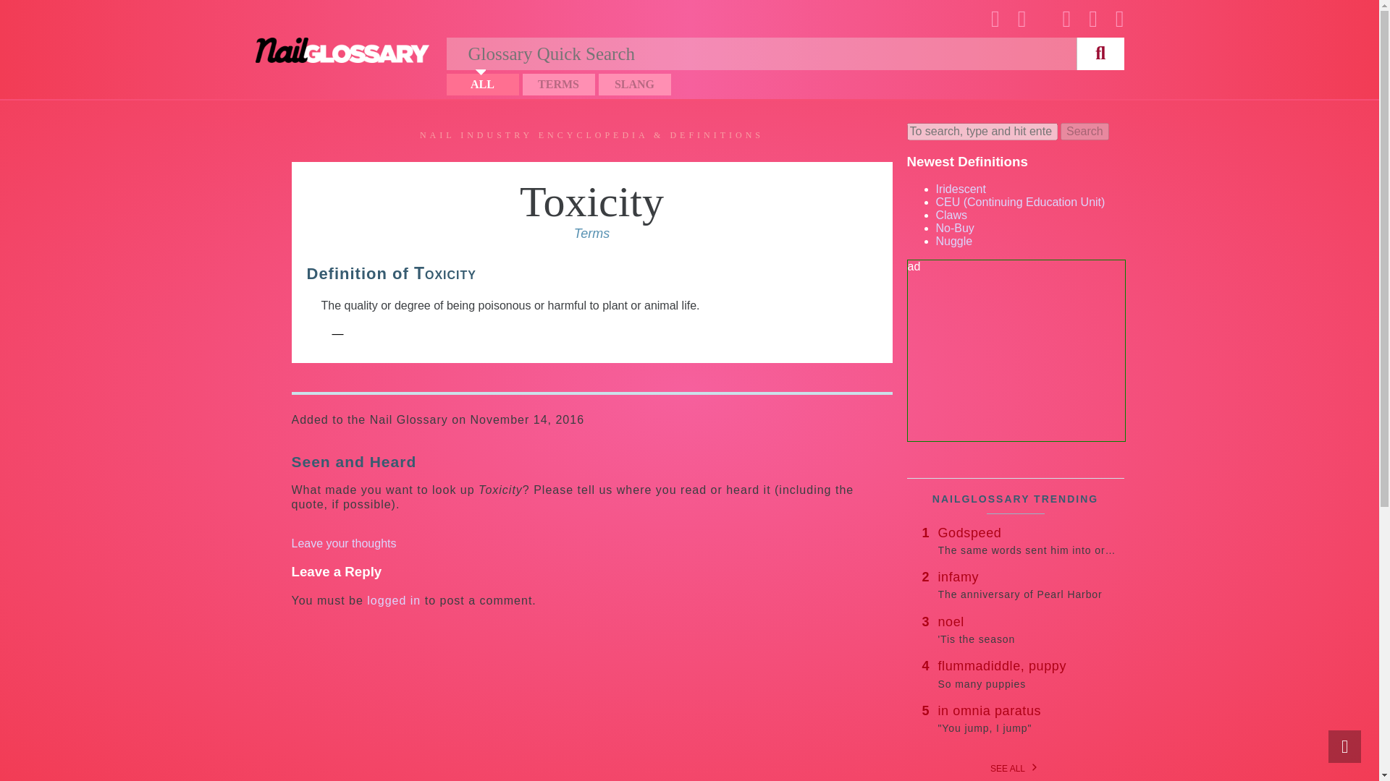 This screenshot has width=1390, height=781. What do you see at coordinates (954, 228) in the screenshot?
I see `Nuggle` at bounding box center [954, 228].